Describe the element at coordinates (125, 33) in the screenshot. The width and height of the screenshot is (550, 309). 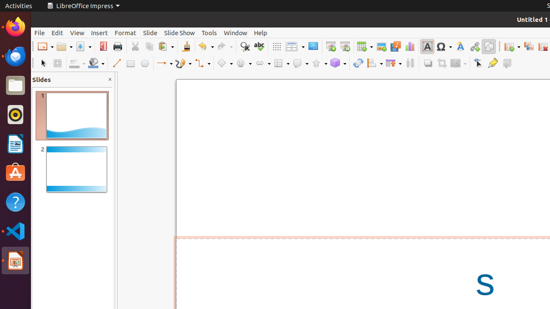
I see `Format` at that location.